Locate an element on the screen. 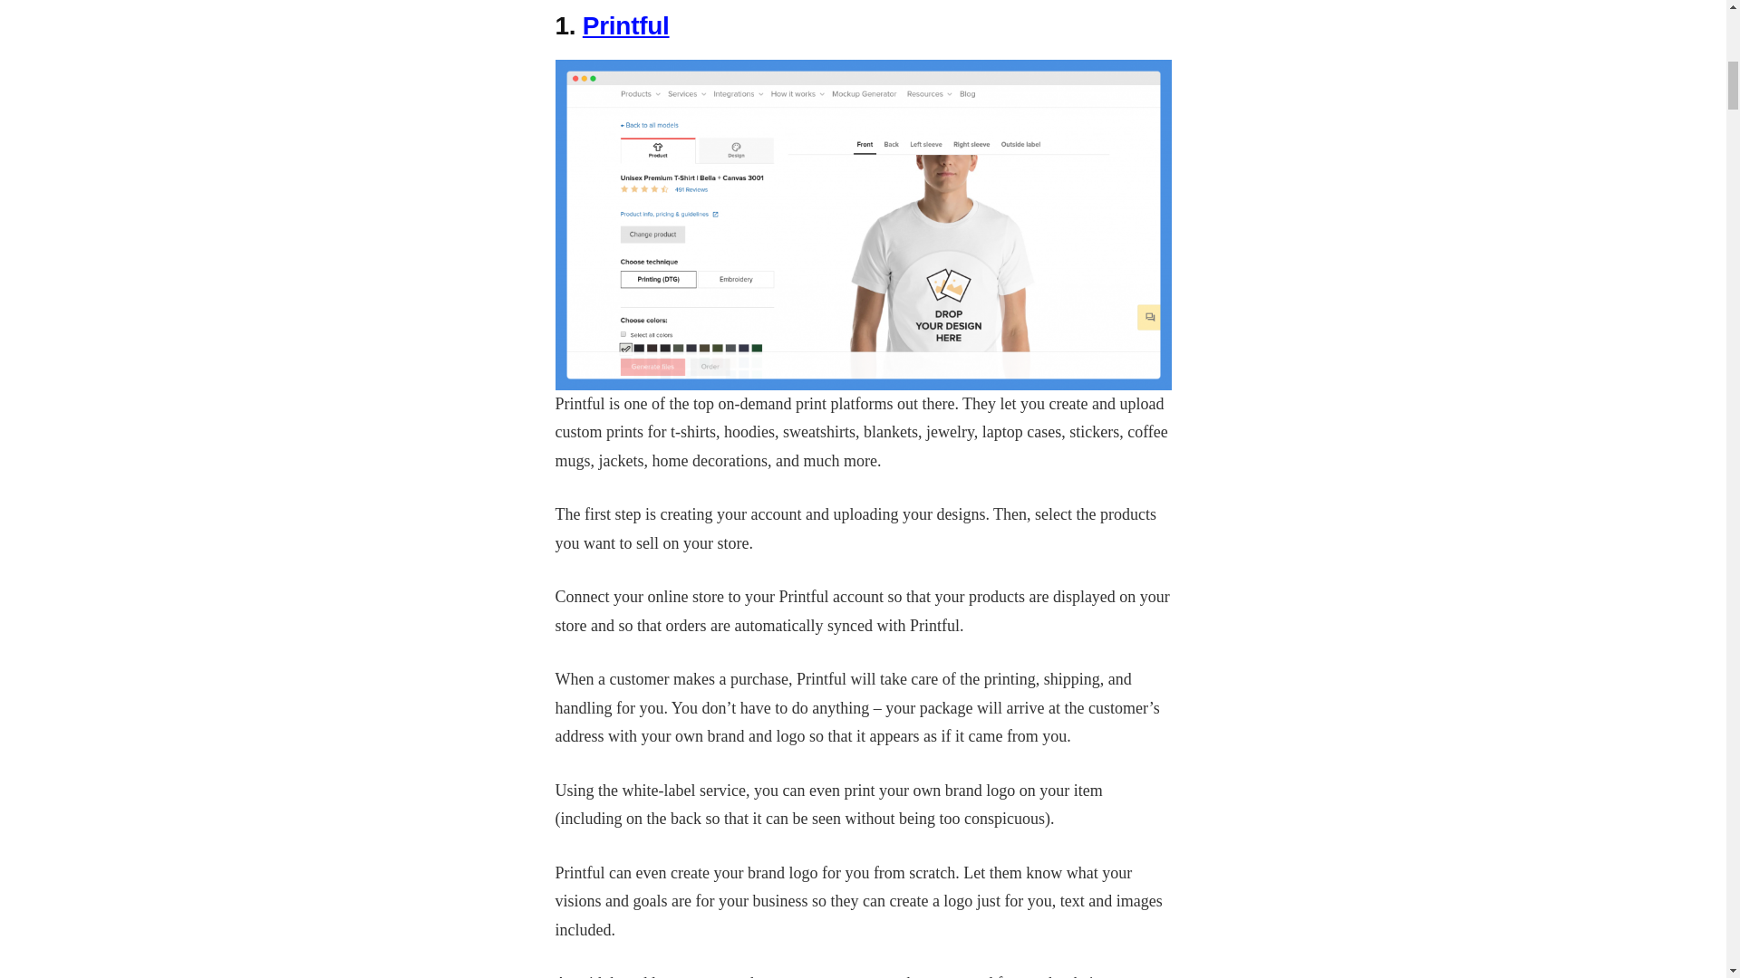  Printful is located at coordinates (626, 24).